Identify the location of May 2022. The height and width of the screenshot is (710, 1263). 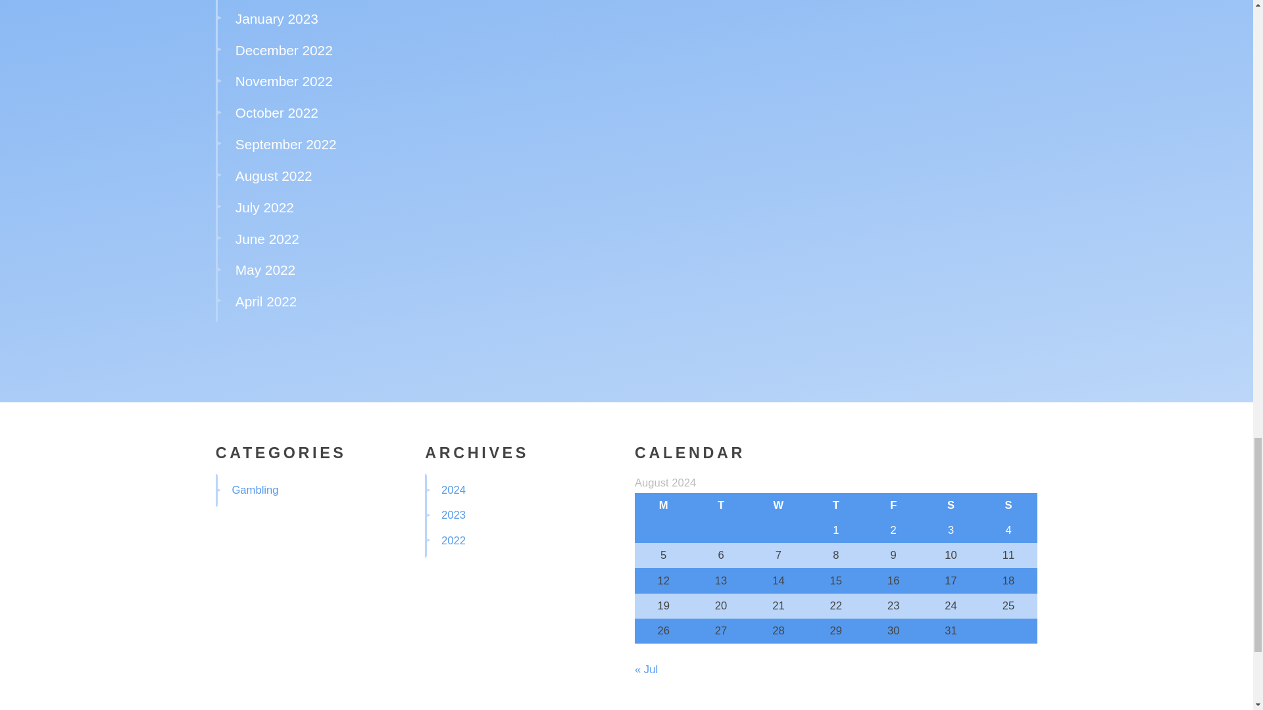
(265, 270).